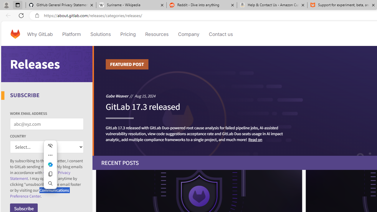 Image resolution: width=377 pixels, height=212 pixels. I want to click on Communications Preference Center, so click(39, 193).